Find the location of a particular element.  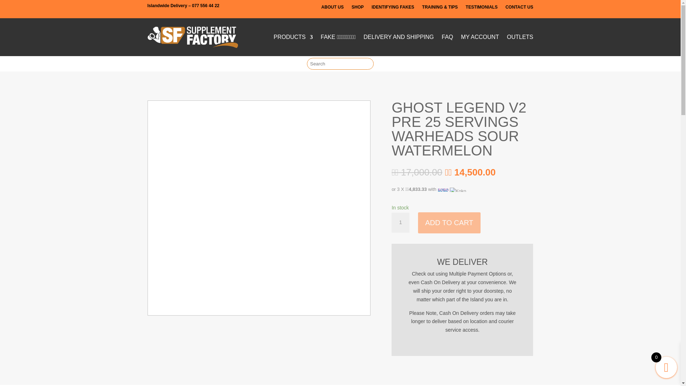

TESTIMONIALS is located at coordinates (482, 8).